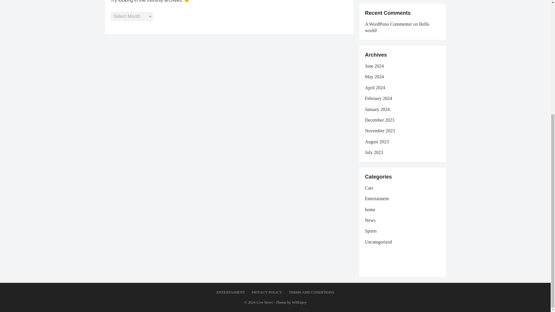  What do you see at coordinates (378, 242) in the screenshot?
I see `Uncategorized` at bounding box center [378, 242].